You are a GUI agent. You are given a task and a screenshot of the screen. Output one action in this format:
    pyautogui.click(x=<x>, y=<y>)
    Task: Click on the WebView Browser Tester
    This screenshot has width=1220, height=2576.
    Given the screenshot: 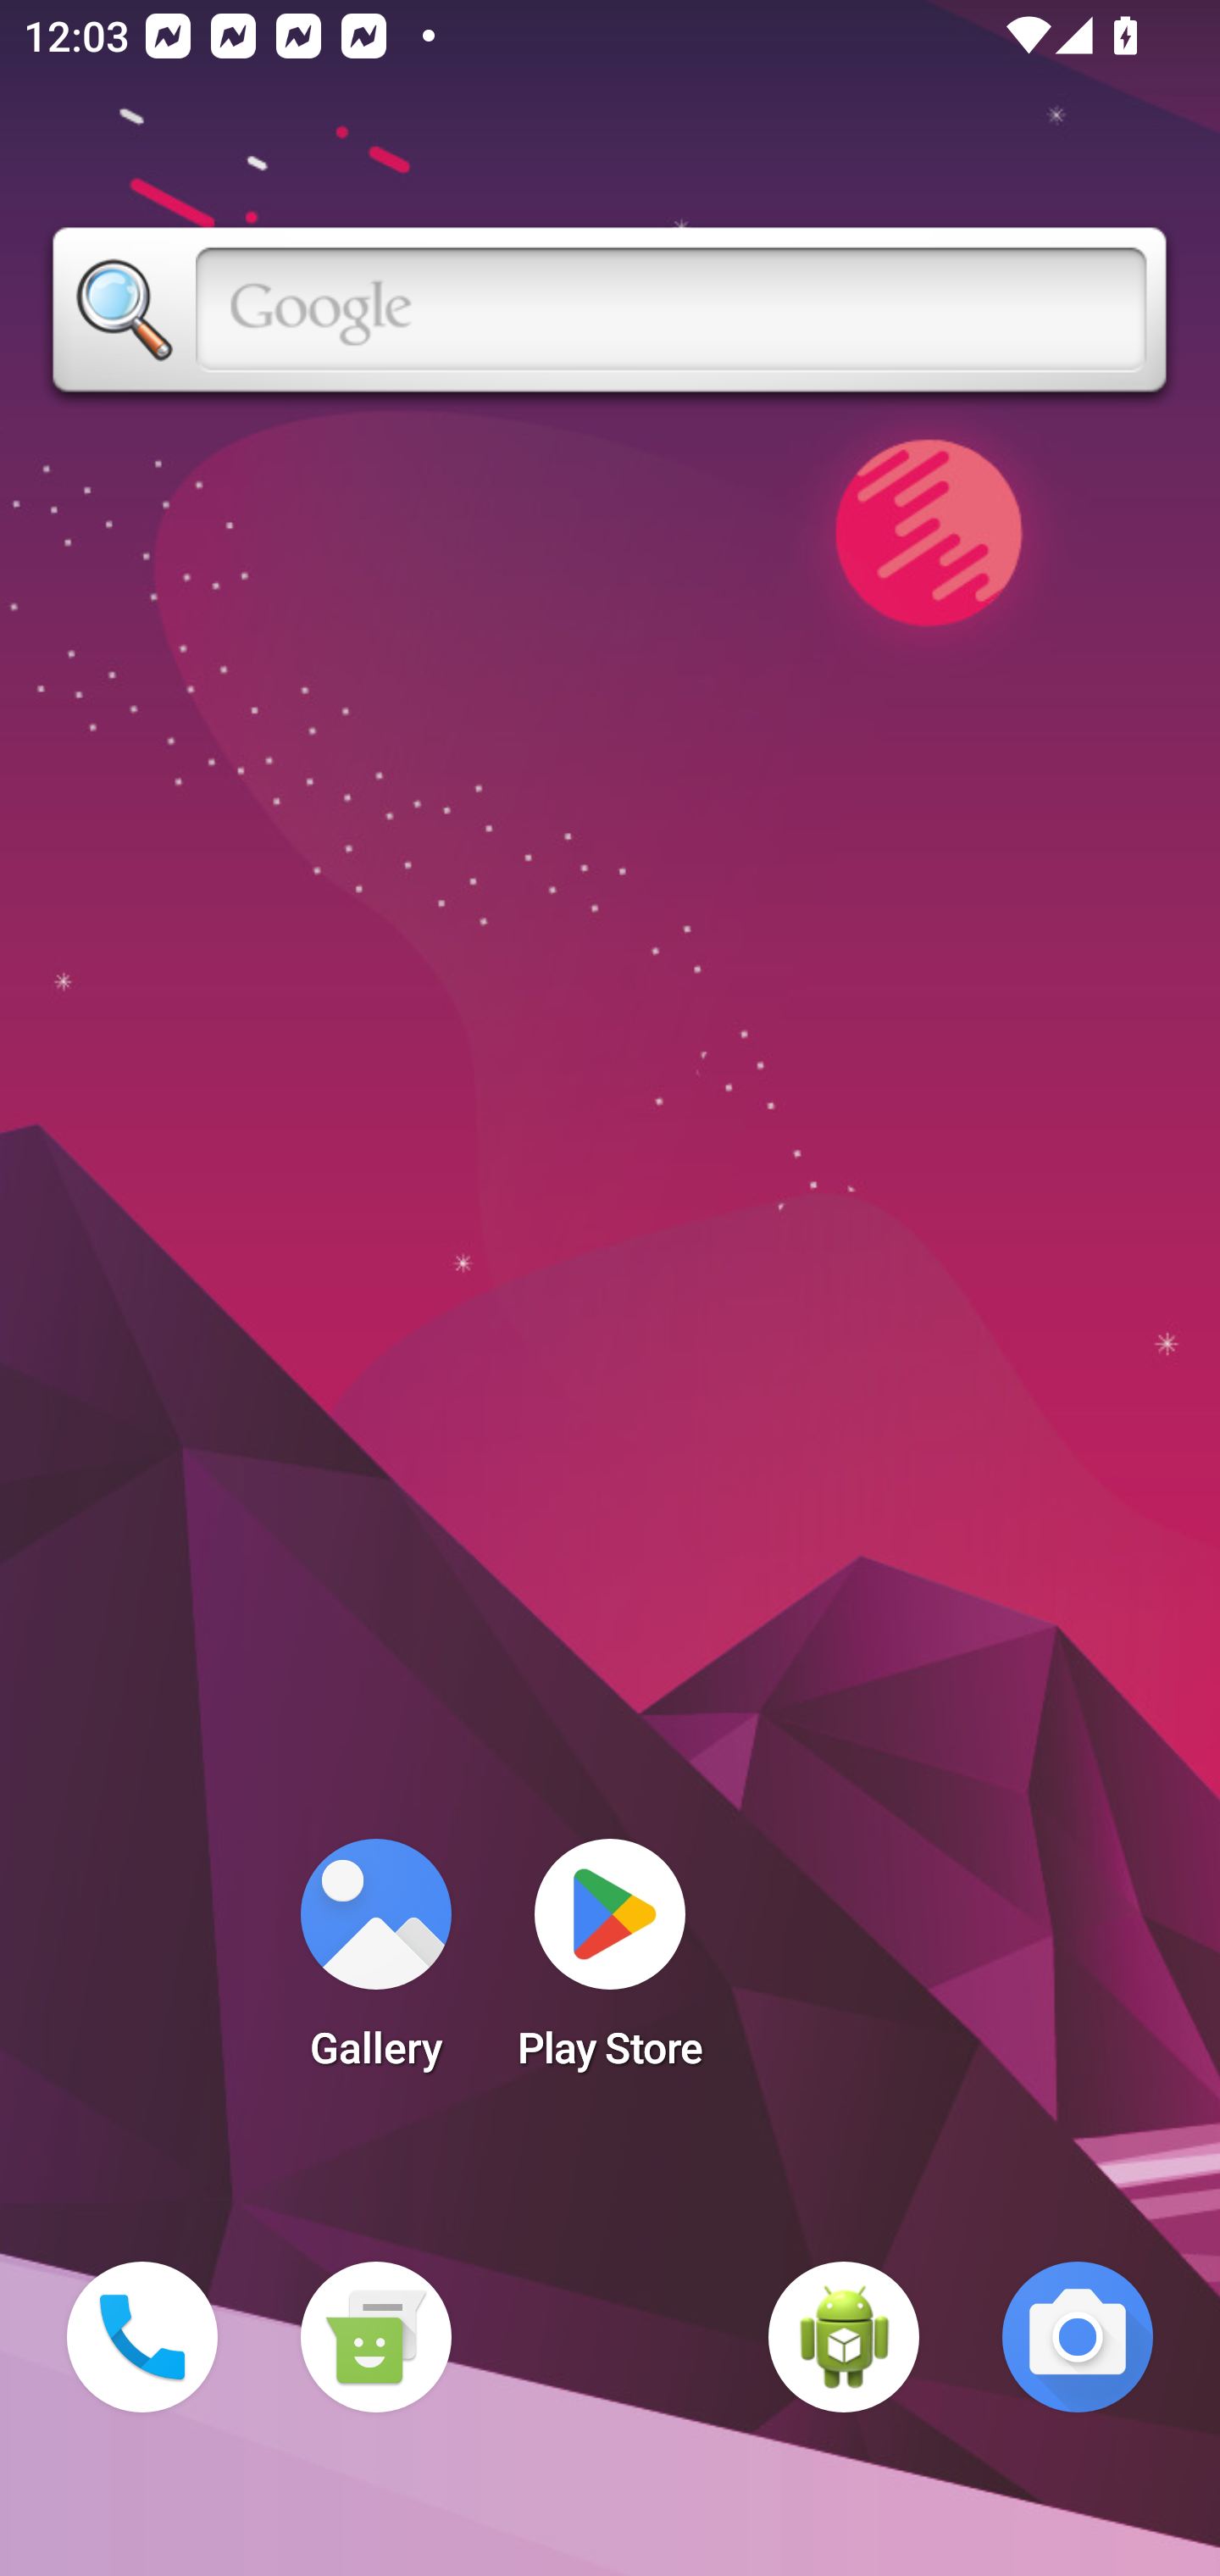 What is the action you would take?
    pyautogui.click(x=844, y=2337)
    